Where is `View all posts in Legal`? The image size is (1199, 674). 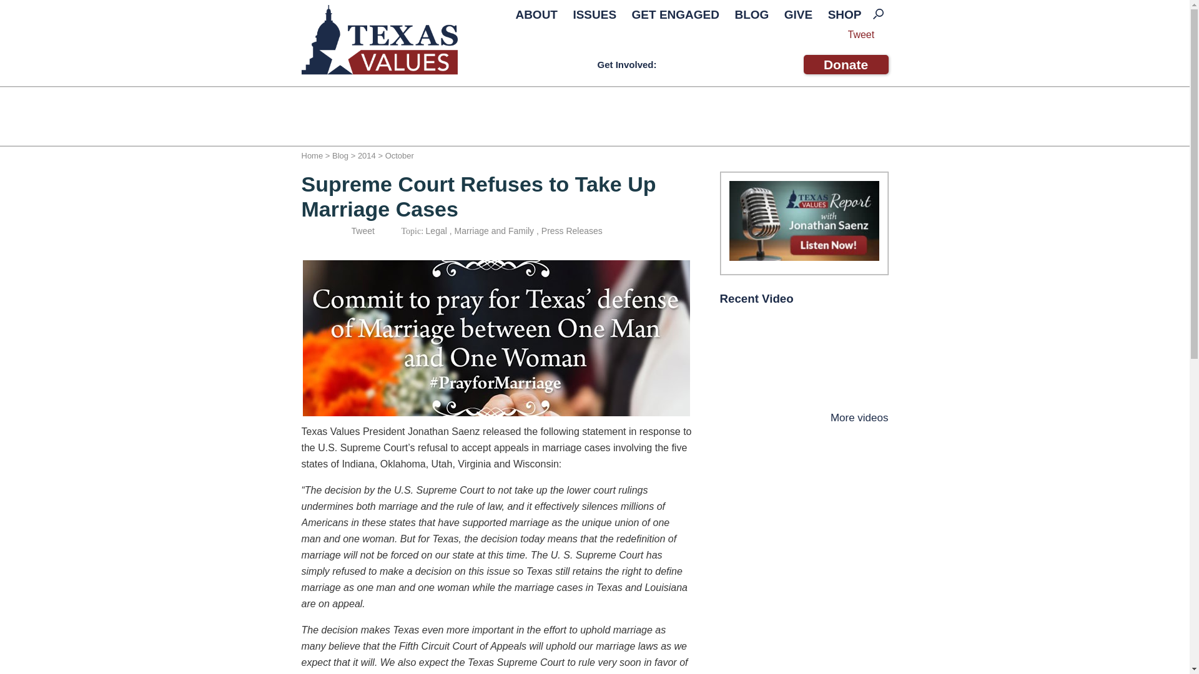 View all posts in Legal is located at coordinates (436, 231).